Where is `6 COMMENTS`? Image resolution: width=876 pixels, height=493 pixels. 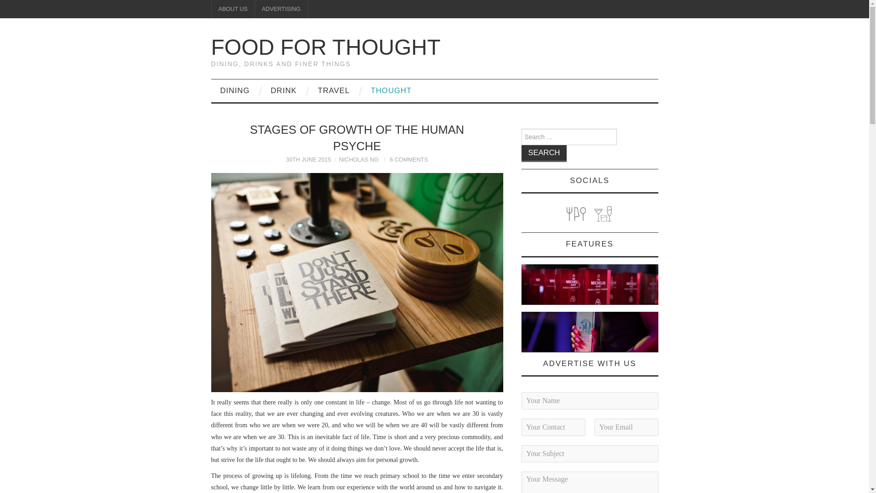
6 COMMENTS is located at coordinates (409, 160).